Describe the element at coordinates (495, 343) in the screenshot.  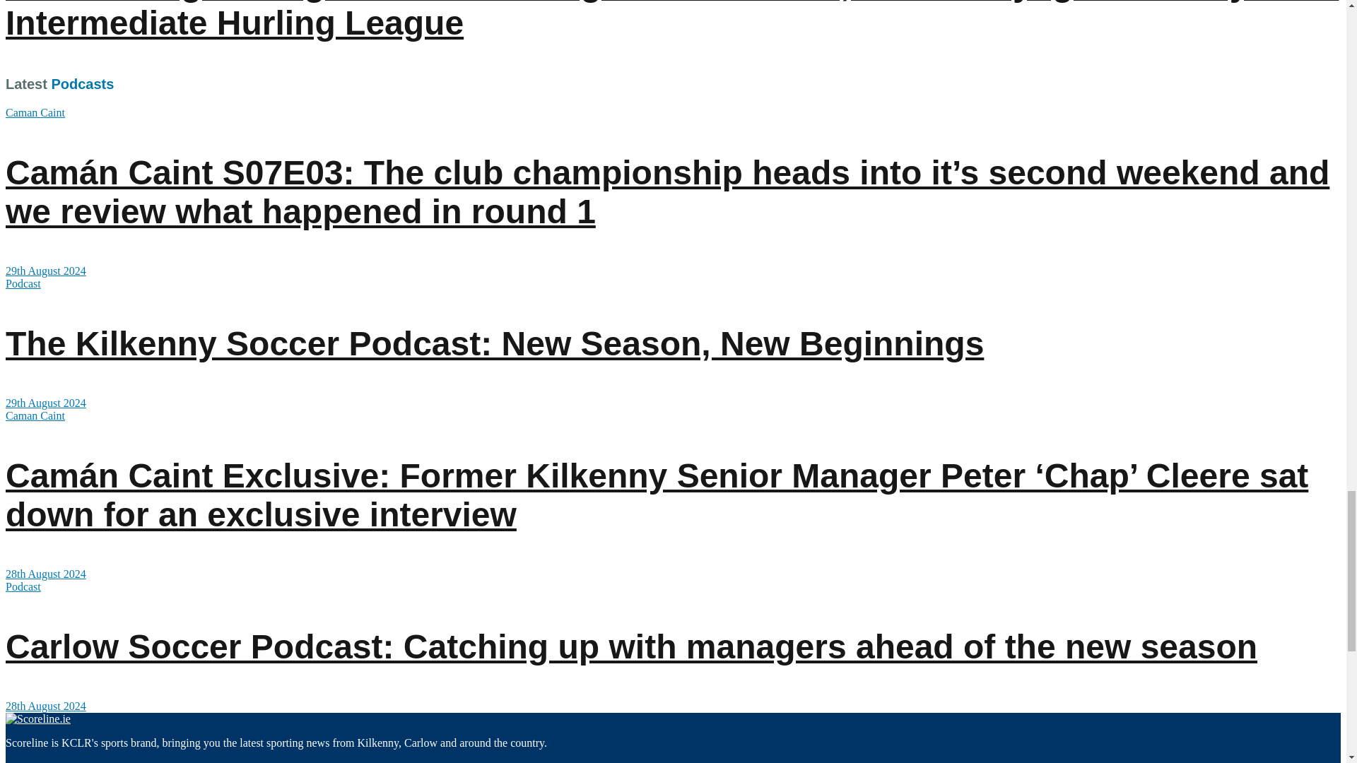
I see `The Kilkenny Soccer Podcast: New Season, New Beginnings` at that location.